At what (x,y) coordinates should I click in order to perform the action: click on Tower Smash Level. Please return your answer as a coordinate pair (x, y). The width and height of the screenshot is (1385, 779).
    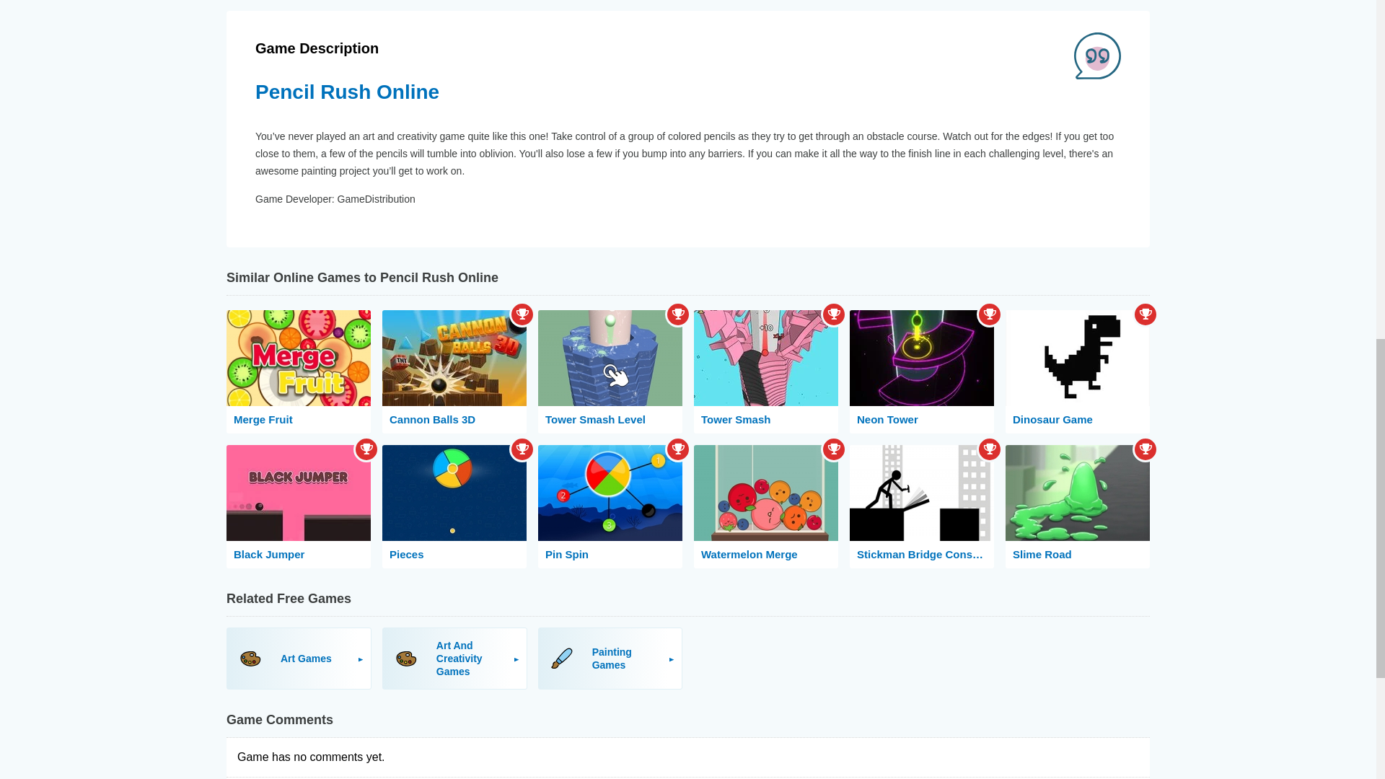
    Looking at the image, I should click on (610, 371).